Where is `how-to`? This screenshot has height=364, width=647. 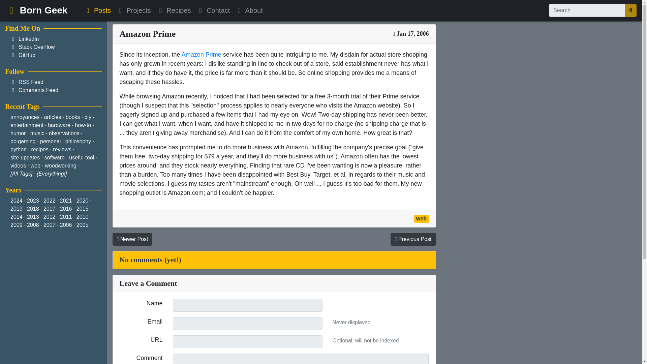 how-to is located at coordinates (83, 125).